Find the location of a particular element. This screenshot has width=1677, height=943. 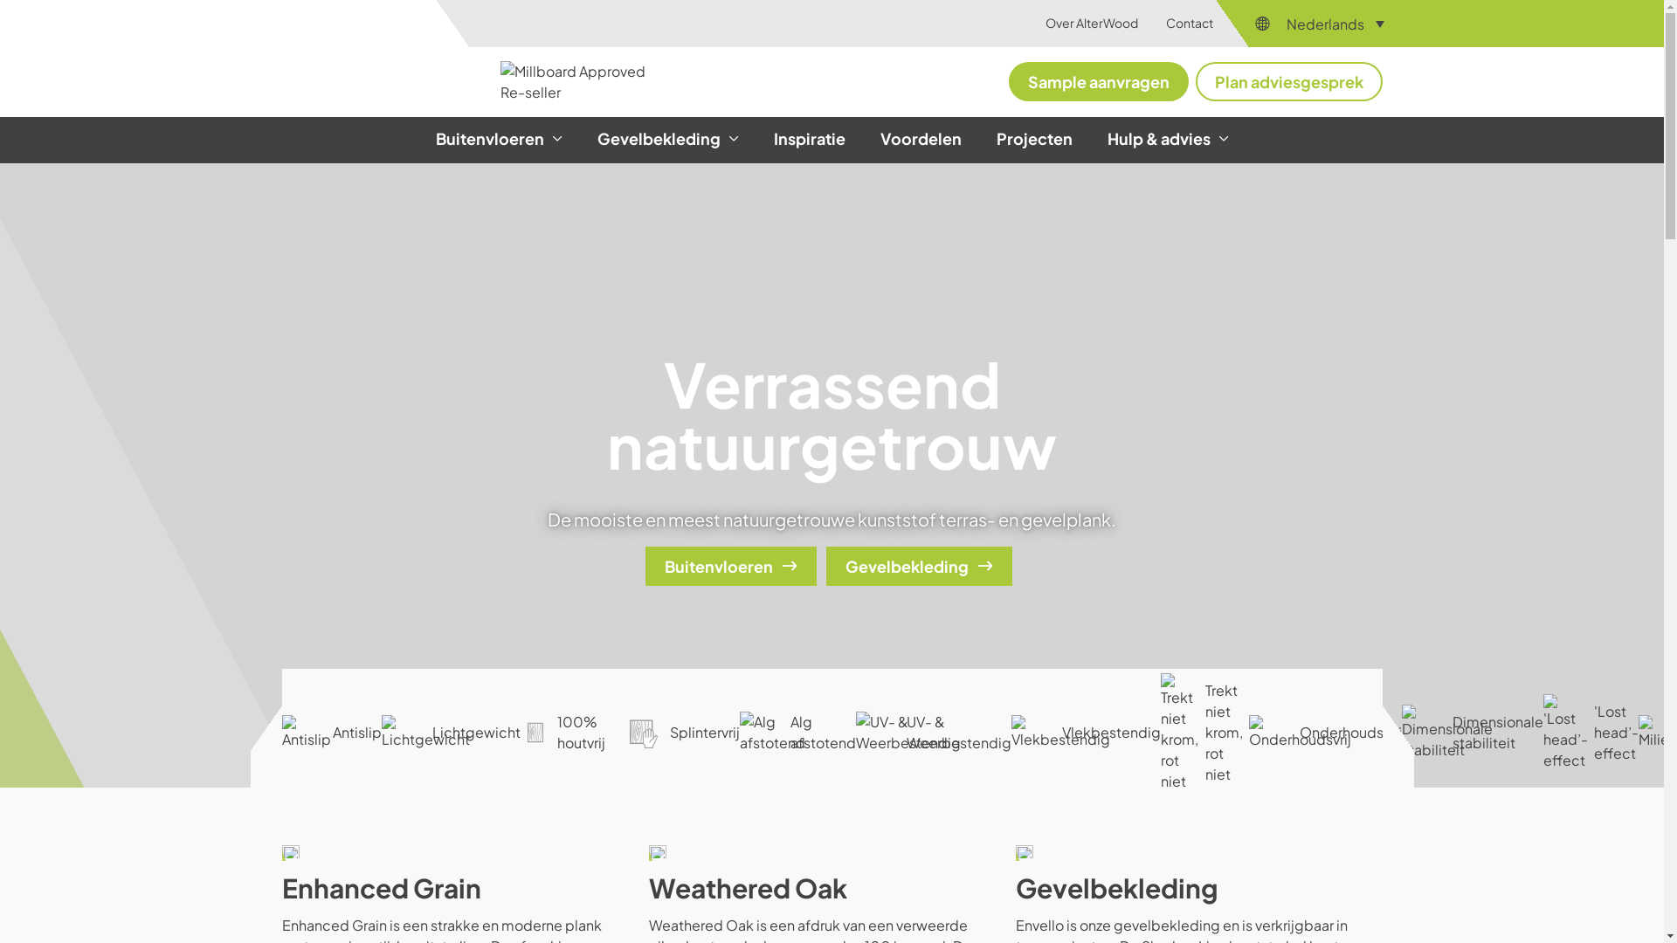

Gevelbekleding is located at coordinates (919, 566).